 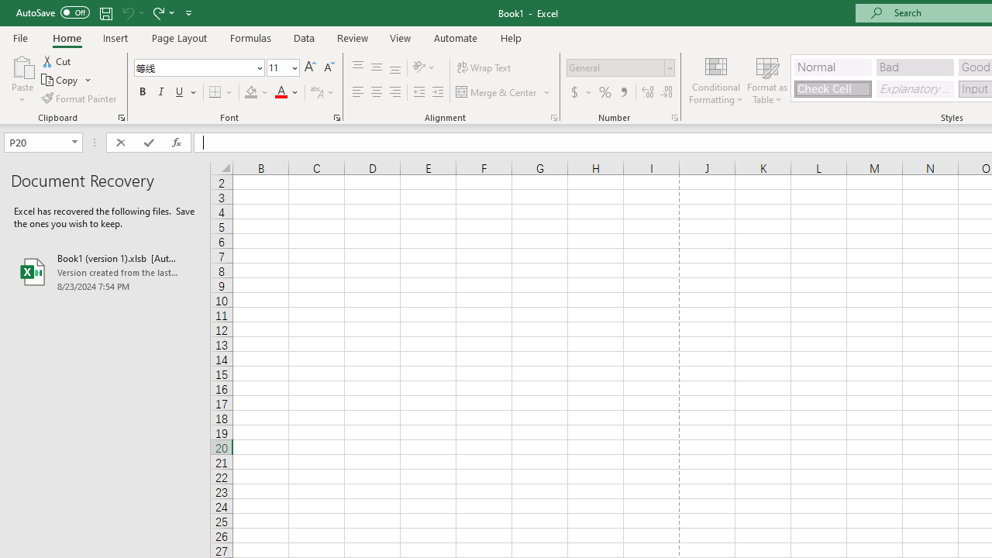 What do you see at coordinates (281, 93) in the screenshot?
I see `Font Color RGB(255, 0, 0)` at bounding box center [281, 93].